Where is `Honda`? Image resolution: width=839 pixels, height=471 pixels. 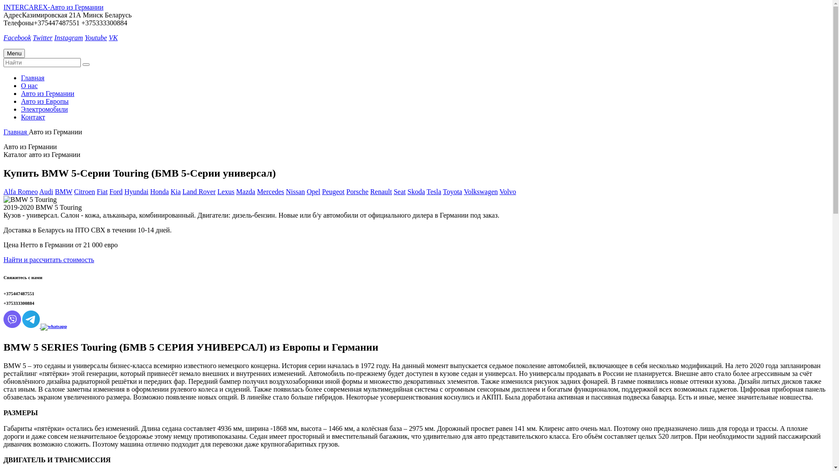
Honda is located at coordinates (160, 192).